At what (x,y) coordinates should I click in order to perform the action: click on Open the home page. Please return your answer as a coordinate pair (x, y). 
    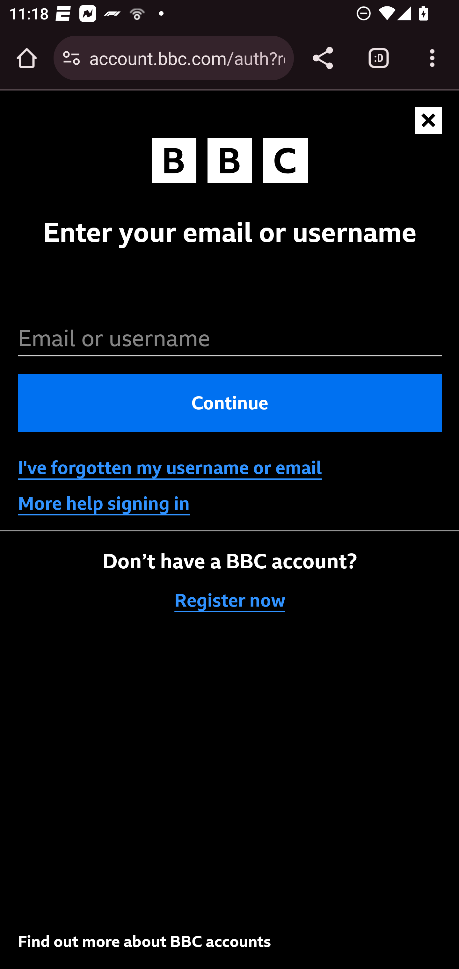
    Looking at the image, I should click on (27, 58).